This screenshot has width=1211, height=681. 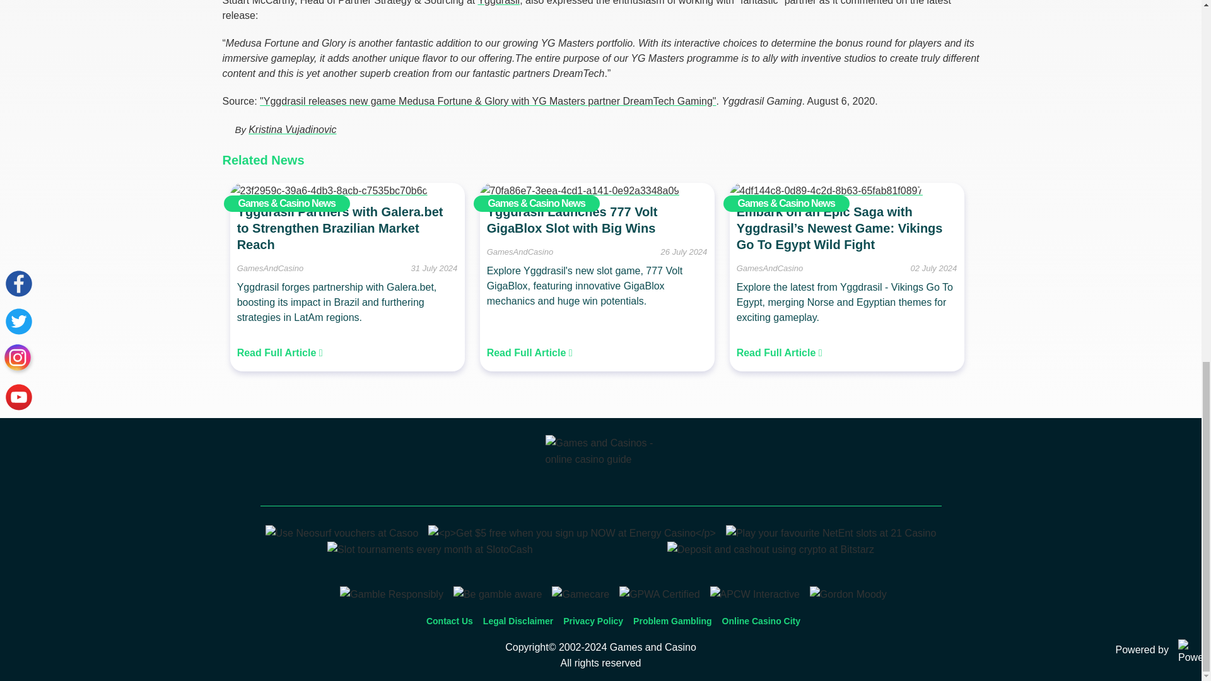 I want to click on Sloto'Cash Casino, so click(x=430, y=549).